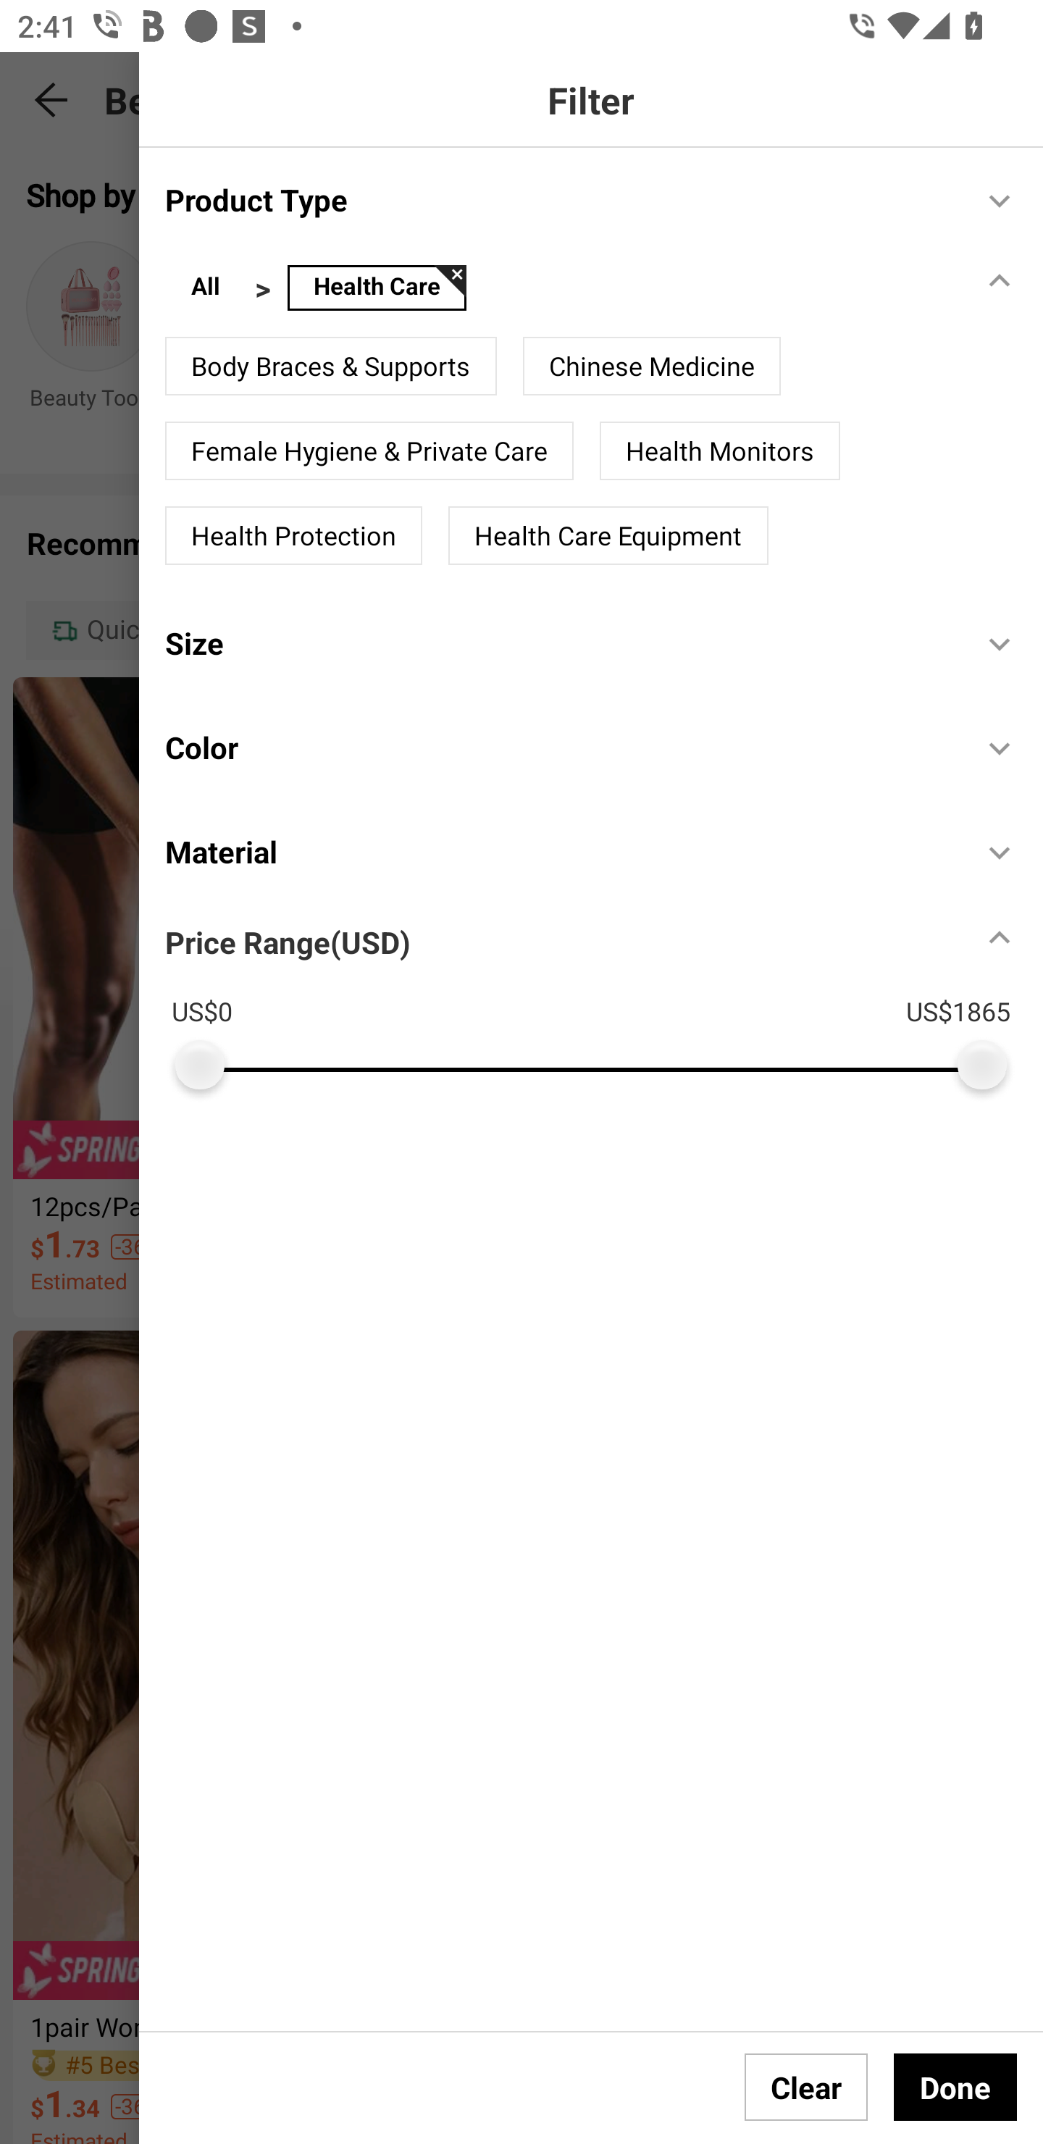 The width and height of the screenshot is (1043, 2144). What do you see at coordinates (561, 198) in the screenshot?
I see `Product Type` at bounding box center [561, 198].